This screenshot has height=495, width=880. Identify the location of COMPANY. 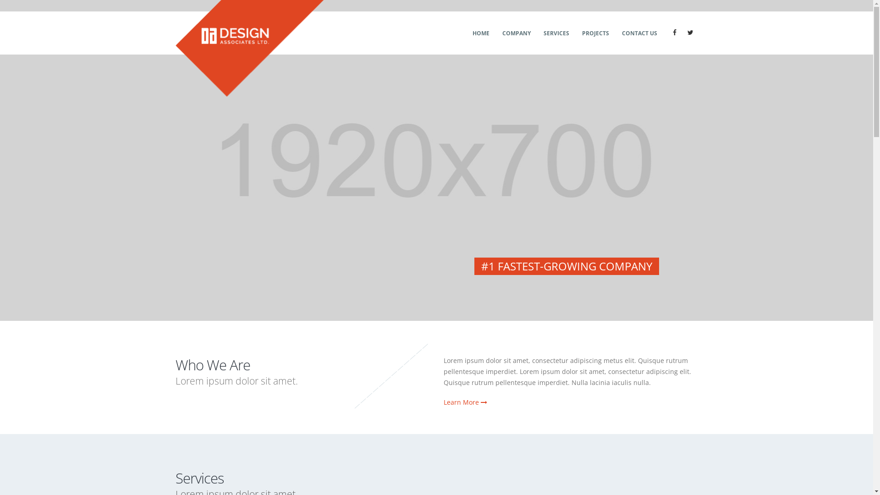
(516, 33).